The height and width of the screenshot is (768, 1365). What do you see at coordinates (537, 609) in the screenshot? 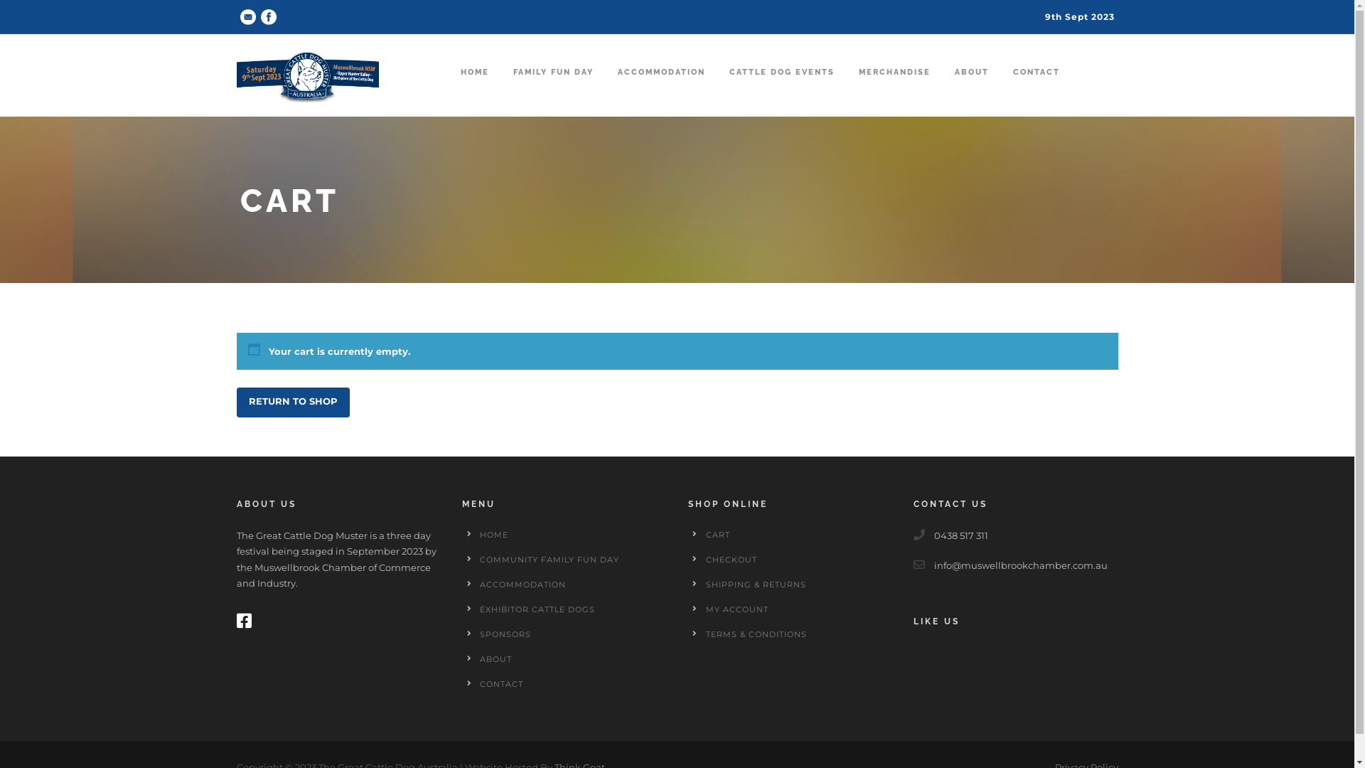
I see `EXHIBITOR CATTLE DOGS` at bounding box center [537, 609].